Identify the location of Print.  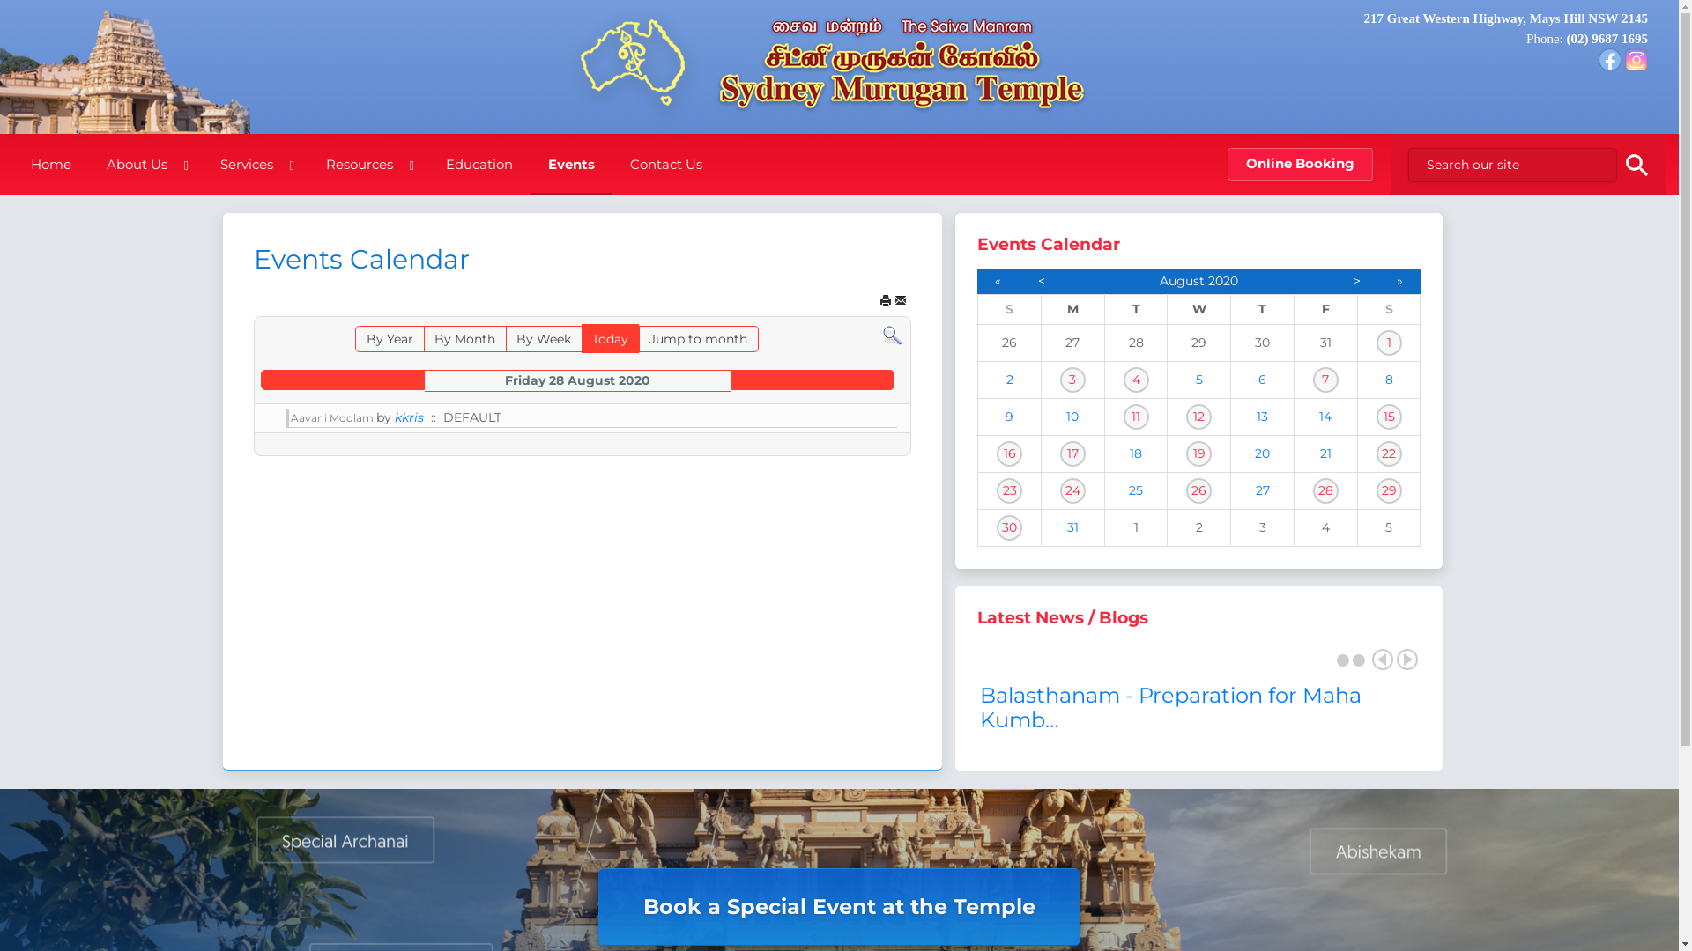
(886, 301).